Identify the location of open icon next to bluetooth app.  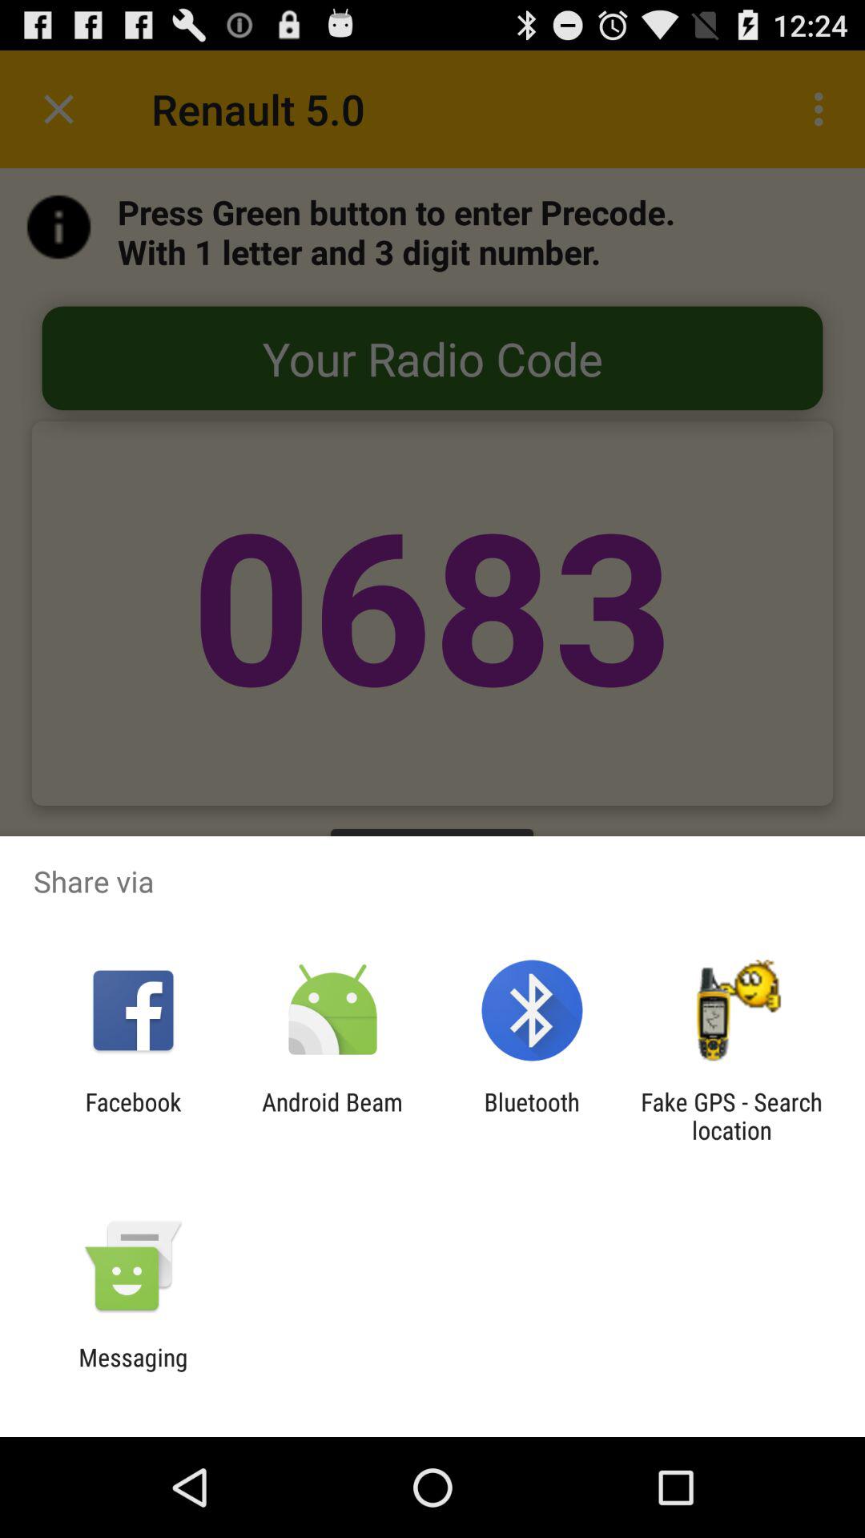
(731, 1116).